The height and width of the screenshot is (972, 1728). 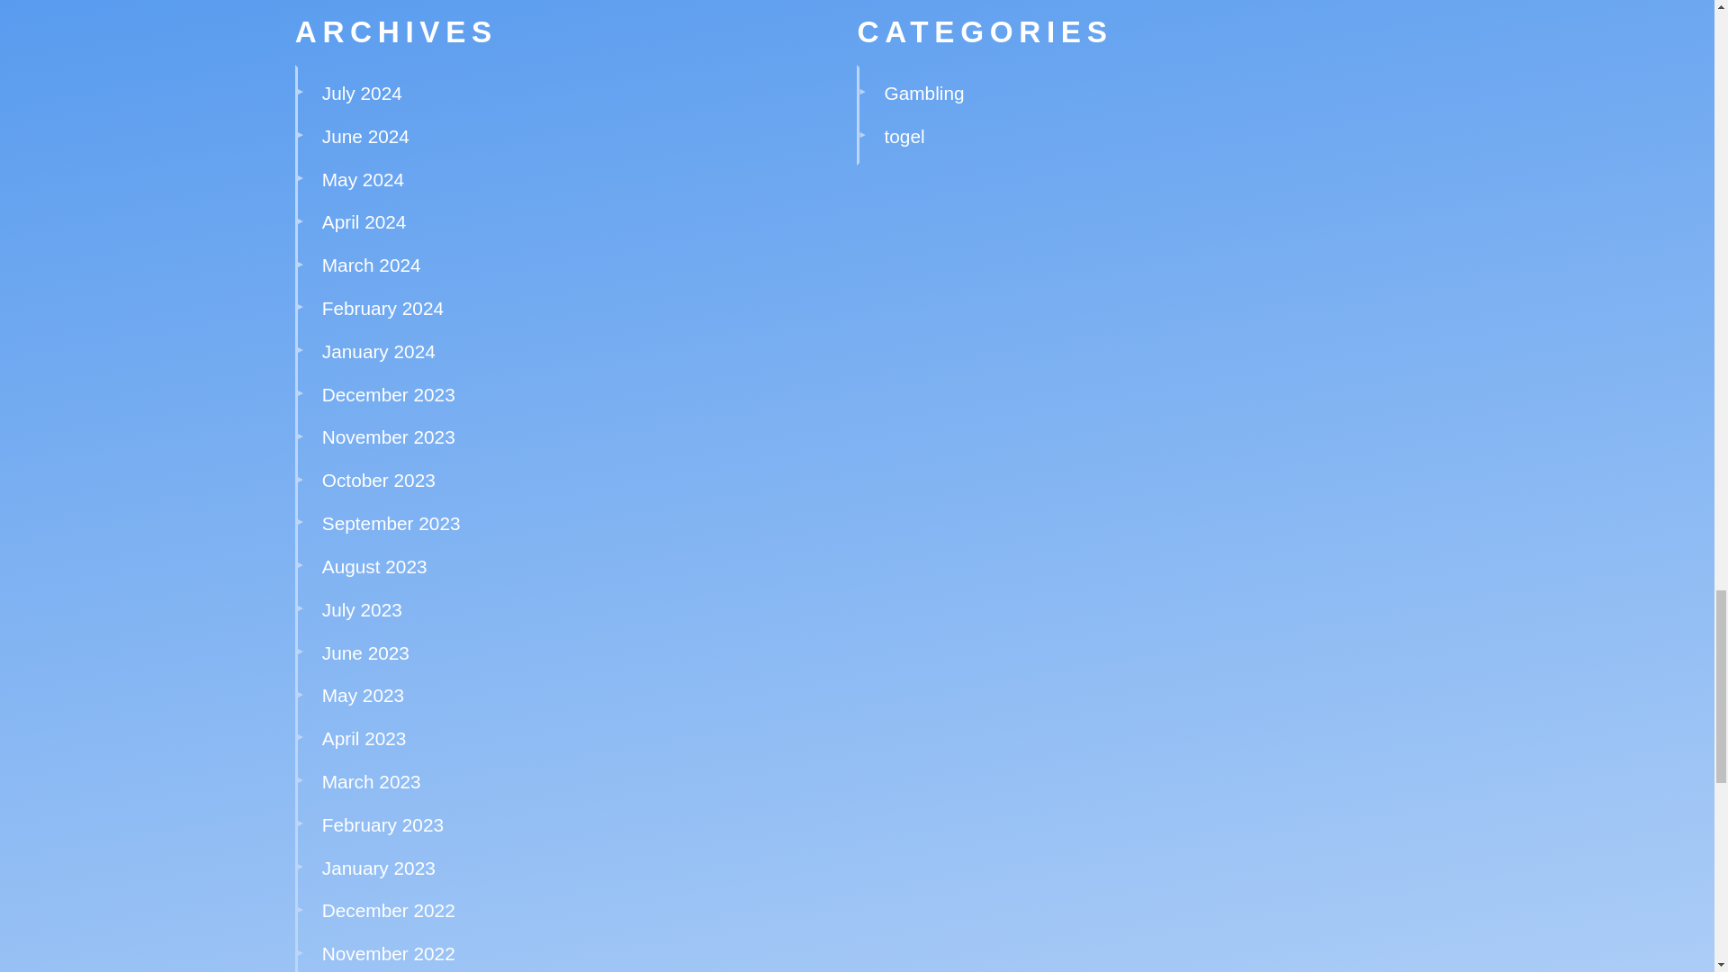 I want to click on January 2024, so click(x=378, y=351).